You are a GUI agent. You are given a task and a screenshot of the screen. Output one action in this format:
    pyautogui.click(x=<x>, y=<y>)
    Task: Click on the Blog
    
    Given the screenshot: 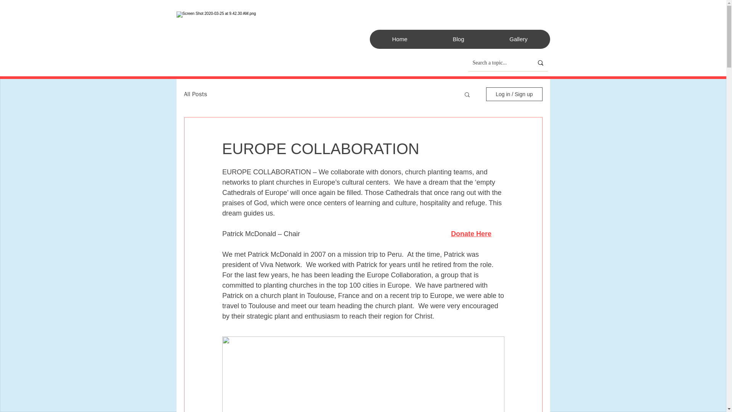 What is the action you would take?
    pyautogui.click(x=458, y=39)
    